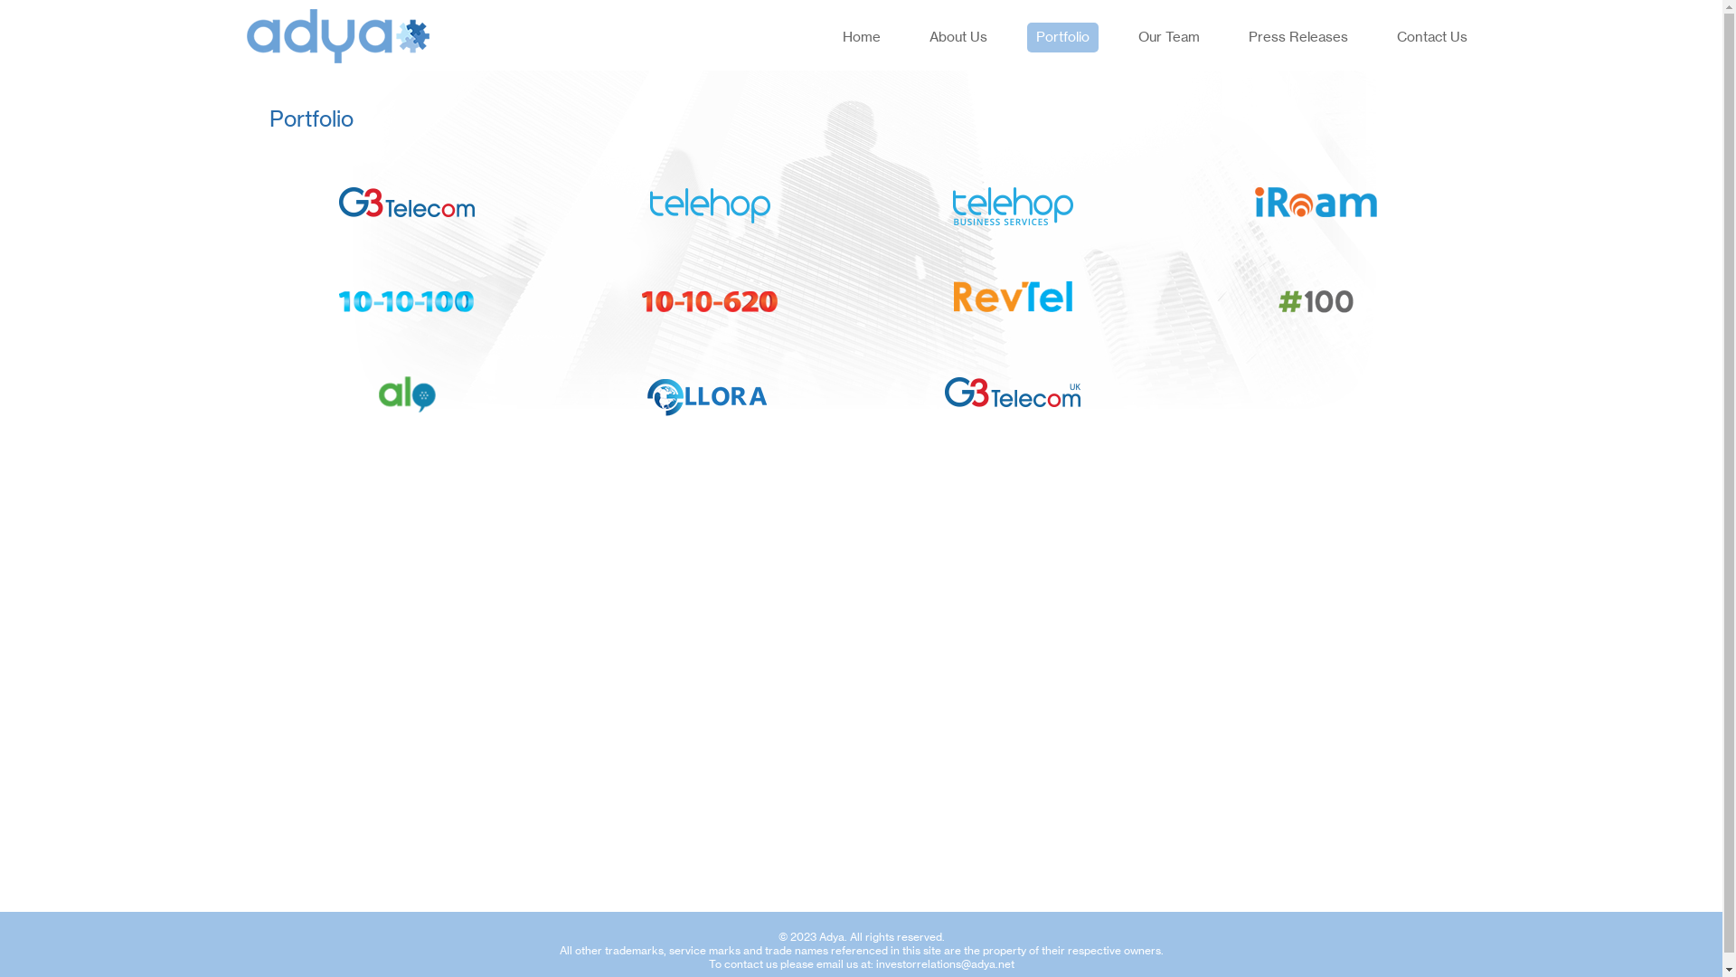 The image size is (1736, 977). What do you see at coordinates (1431, 38) in the screenshot?
I see `Contact Us` at bounding box center [1431, 38].